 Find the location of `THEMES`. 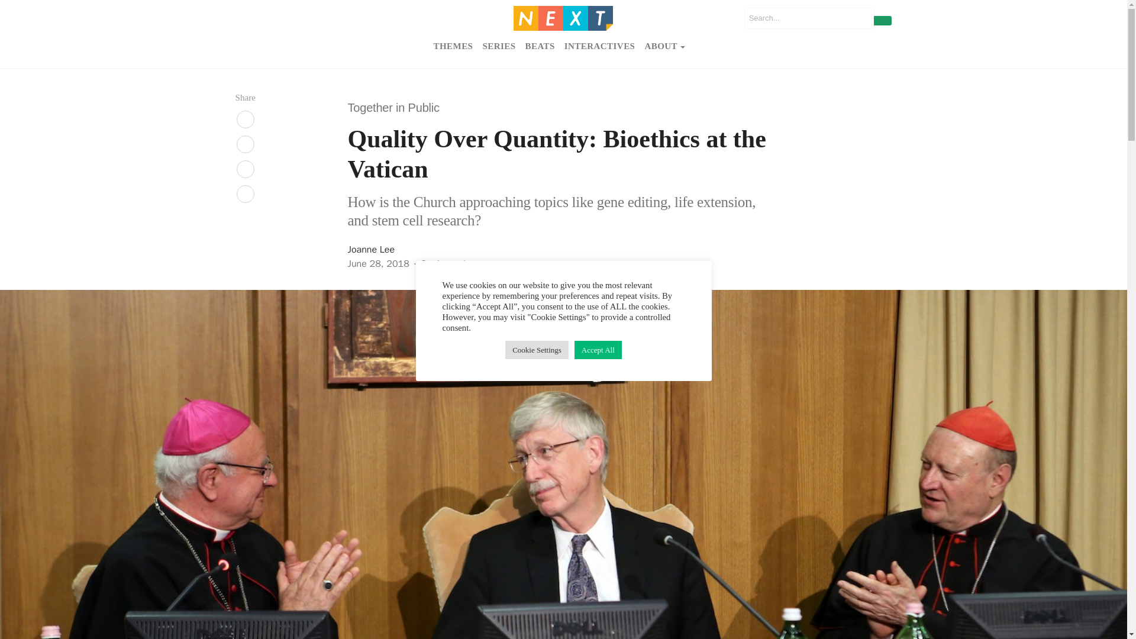

THEMES is located at coordinates (452, 47).